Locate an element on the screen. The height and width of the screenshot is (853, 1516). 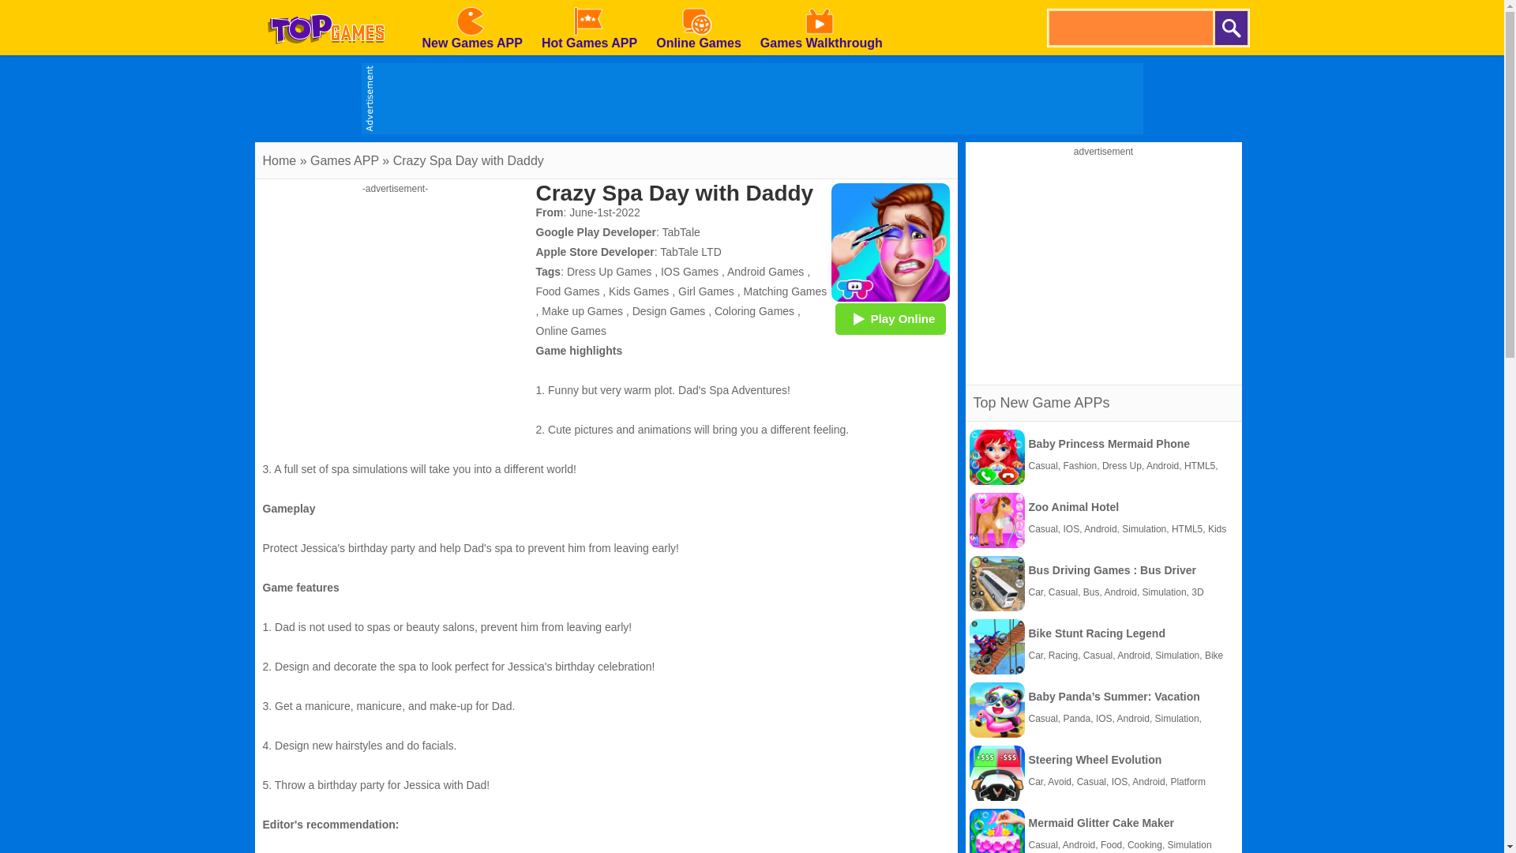
Matching Games is located at coordinates (786, 291).